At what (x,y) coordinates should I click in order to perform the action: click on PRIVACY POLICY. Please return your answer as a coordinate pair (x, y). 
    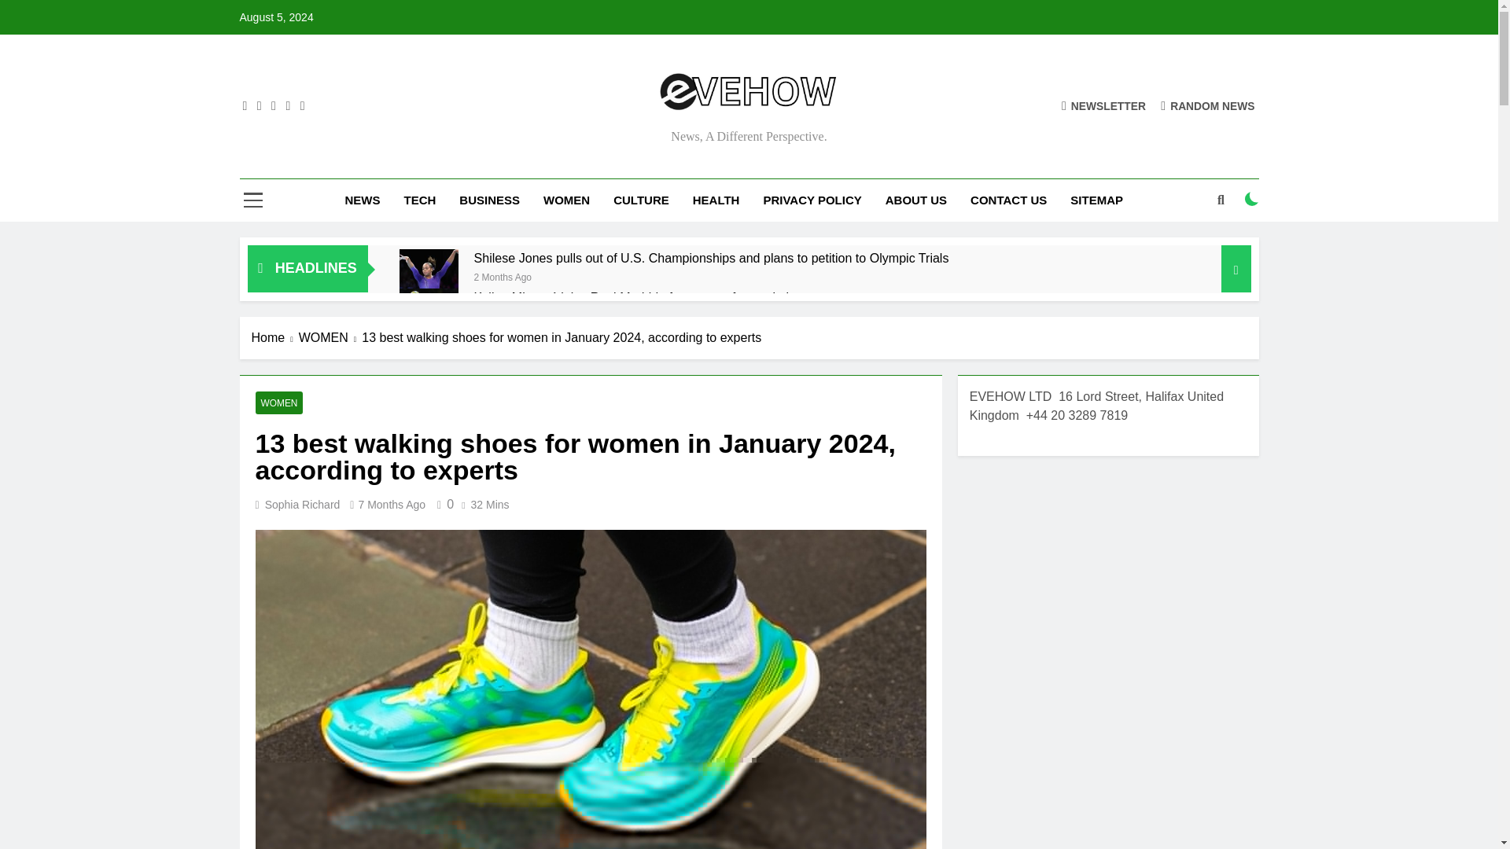
    Looking at the image, I should click on (812, 200).